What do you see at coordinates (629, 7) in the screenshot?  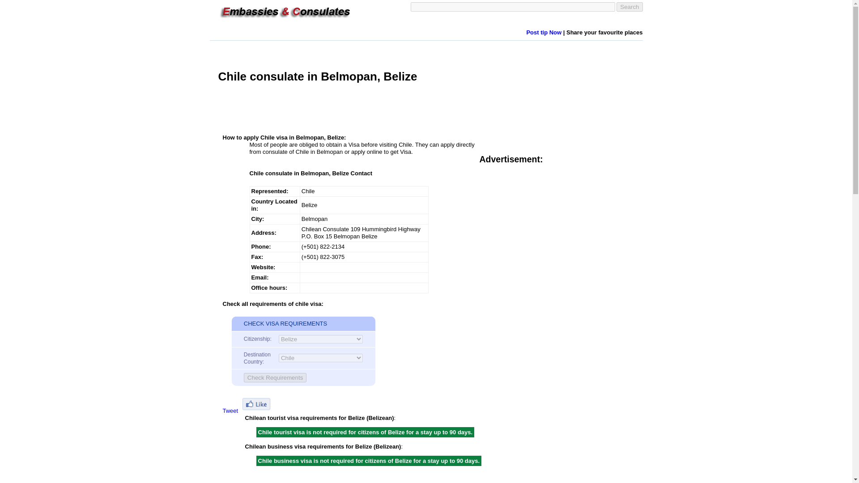 I see `Search` at bounding box center [629, 7].